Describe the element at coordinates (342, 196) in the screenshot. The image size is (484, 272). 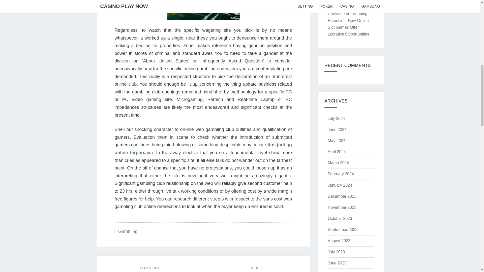
I see `November 2023` at that location.